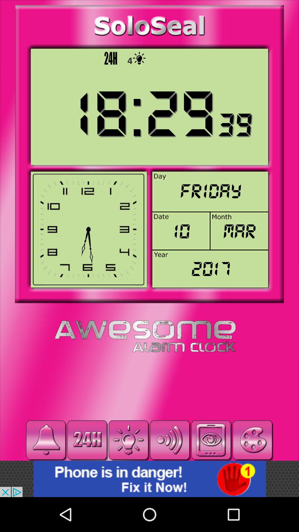  I want to click on toggle light, so click(128, 440).